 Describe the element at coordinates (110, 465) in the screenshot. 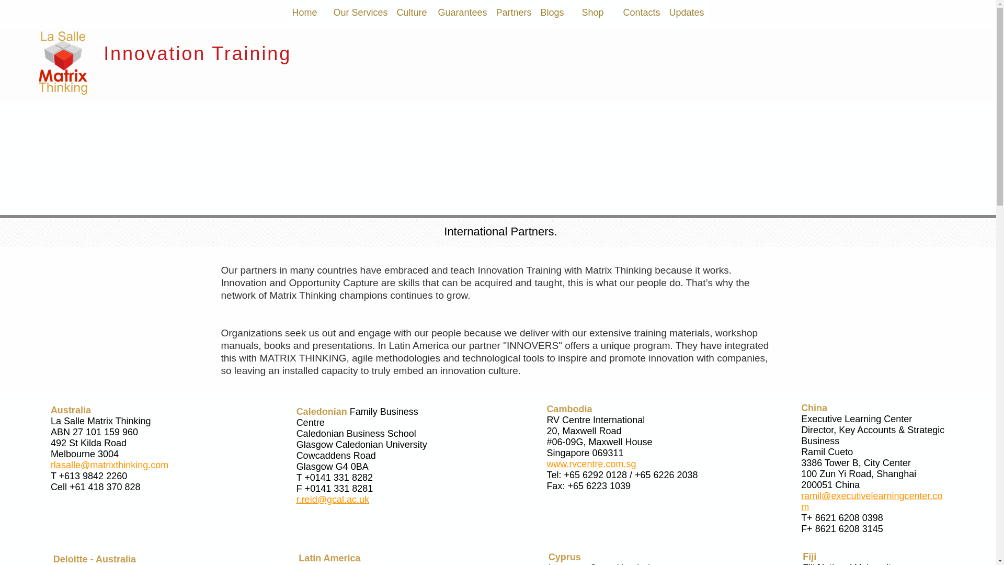

I see `rlasalle@matrixthinking.com` at that location.